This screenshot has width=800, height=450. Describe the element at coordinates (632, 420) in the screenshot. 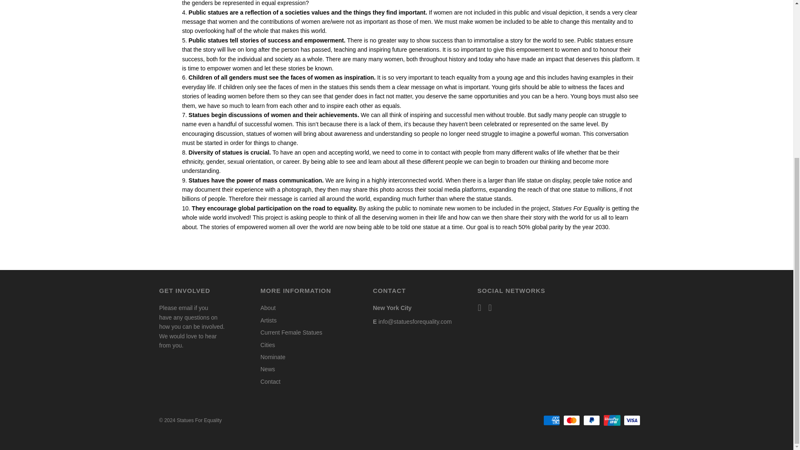

I see `Visa` at that location.